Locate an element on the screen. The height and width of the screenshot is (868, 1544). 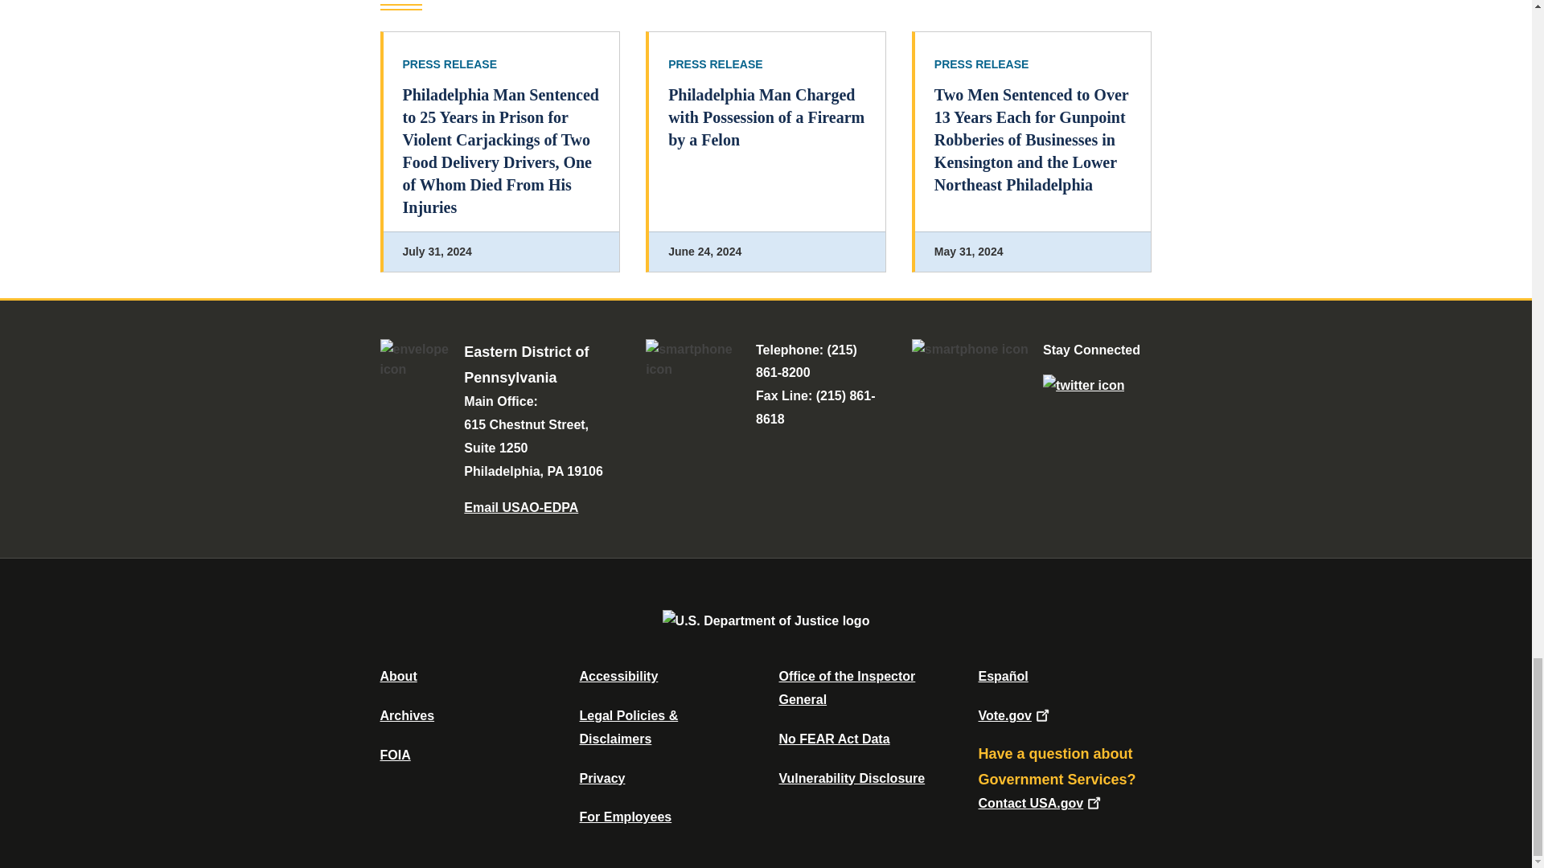
Data Posted Pursuant To The No Fear Act is located at coordinates (833, 739).